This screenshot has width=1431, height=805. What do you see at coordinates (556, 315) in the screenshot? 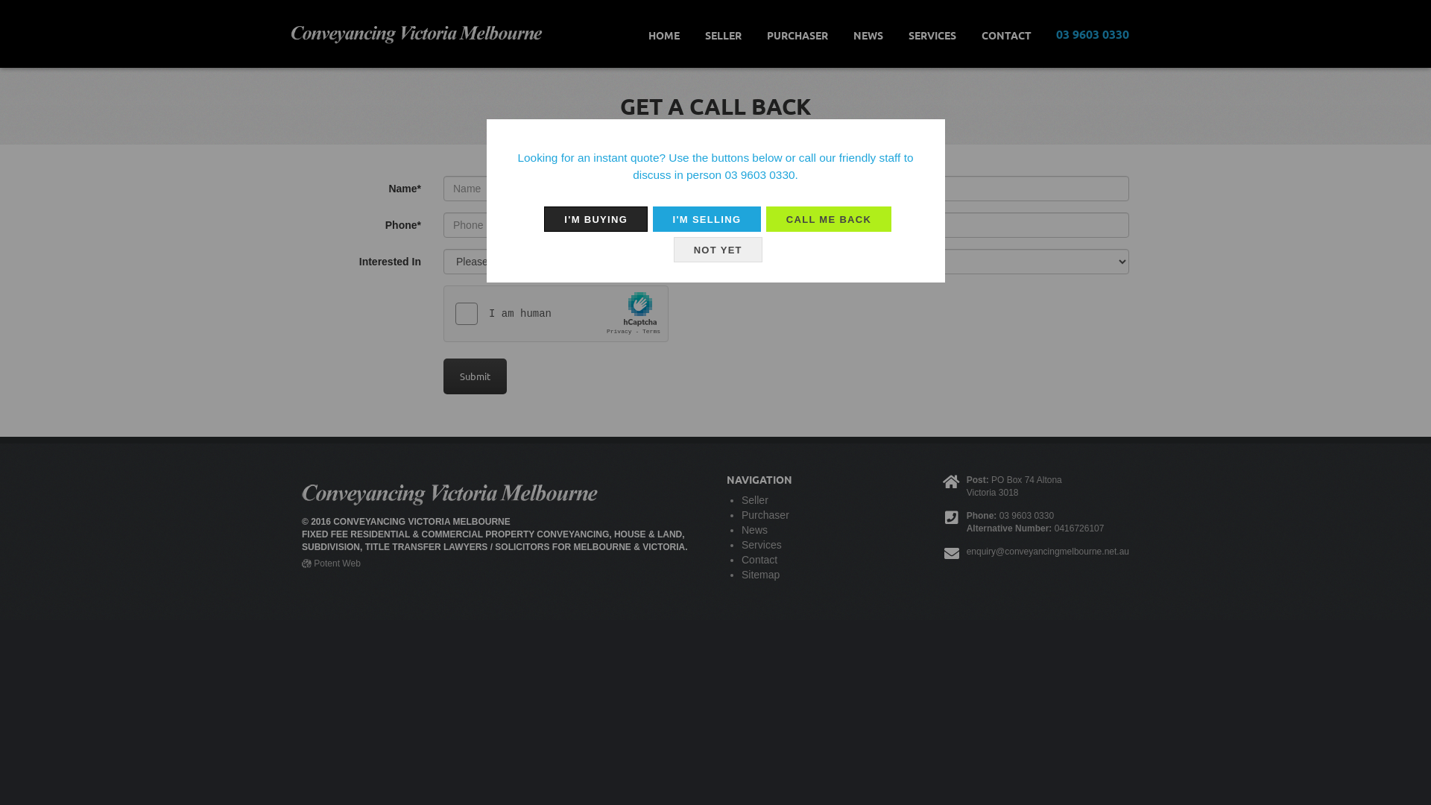
I see `Widget containing checkbox for hCaptcha security challenge` at bounding box center [556, 315].